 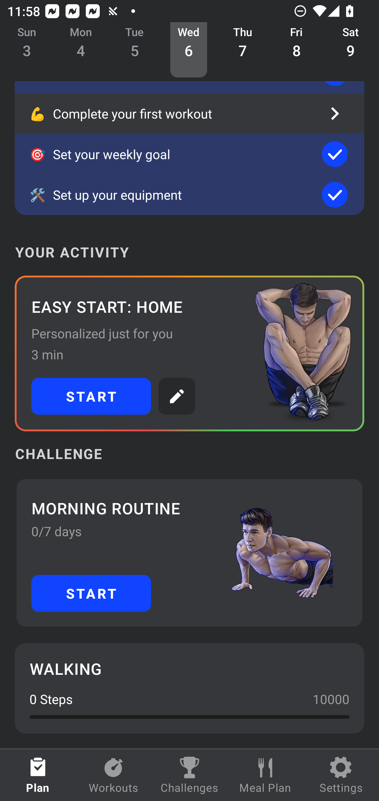 What do you see at coordinates (189, 775) in the screenshot?
I see ` Challenges ` at bounding box center [189, 775].